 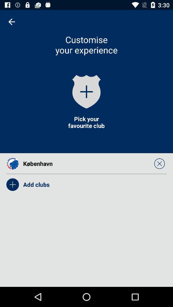 What do you see at coordinates (12, 22) in the screenshot?
I see `go to previous` at bounding box center [12, 22].